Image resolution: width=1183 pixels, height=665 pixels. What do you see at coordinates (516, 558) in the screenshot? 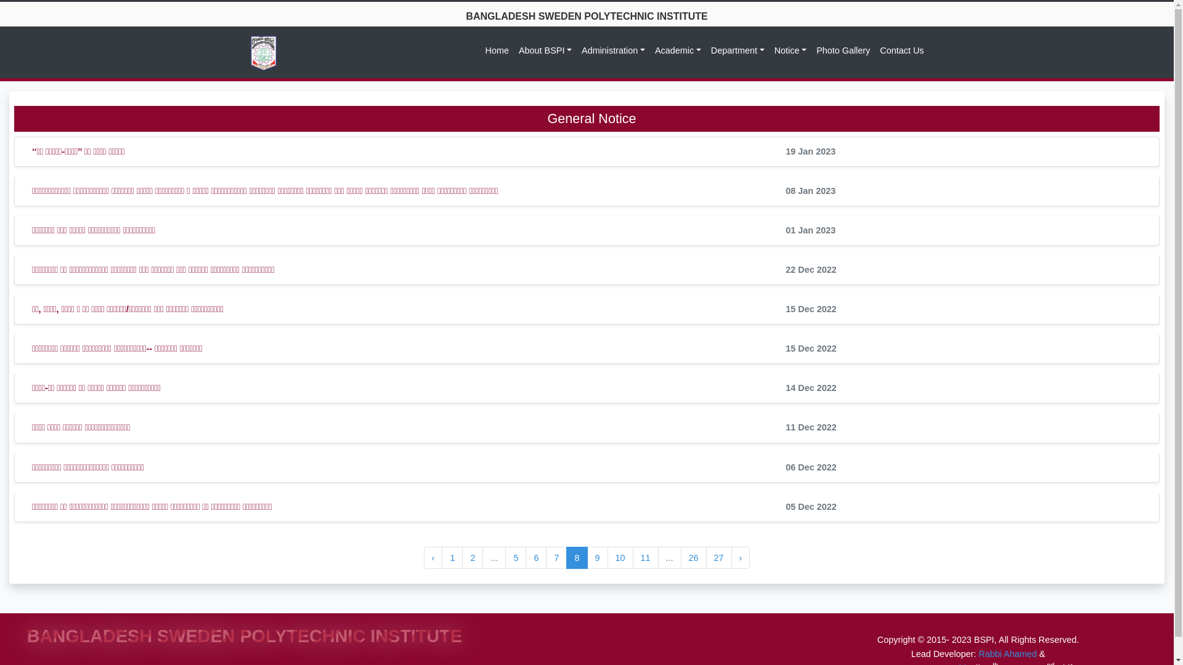
I see `5` at bounding box center [516, 558].